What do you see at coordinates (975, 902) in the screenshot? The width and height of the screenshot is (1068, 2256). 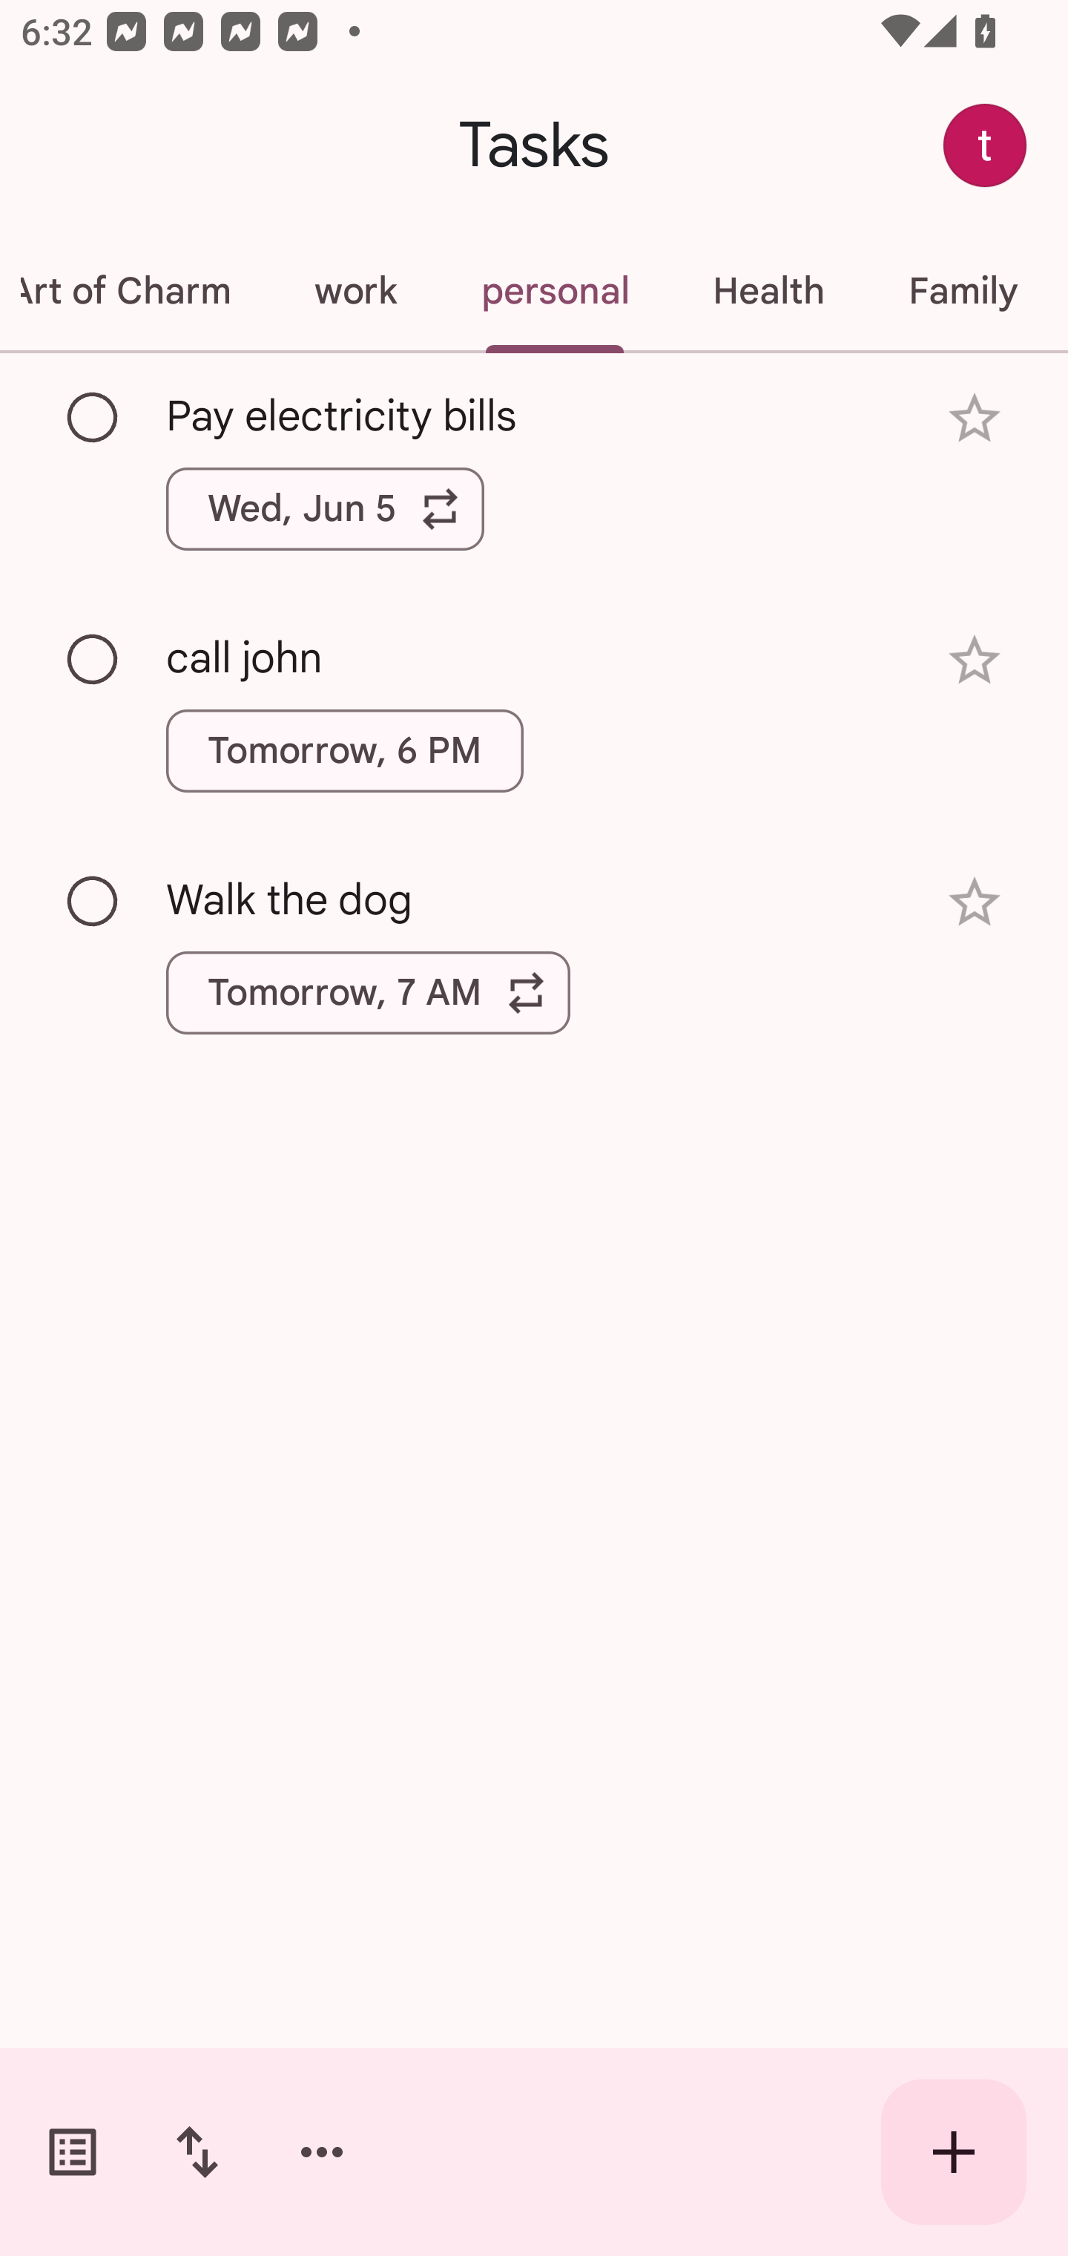 I see `Add star` at bounding box center [975, 902].